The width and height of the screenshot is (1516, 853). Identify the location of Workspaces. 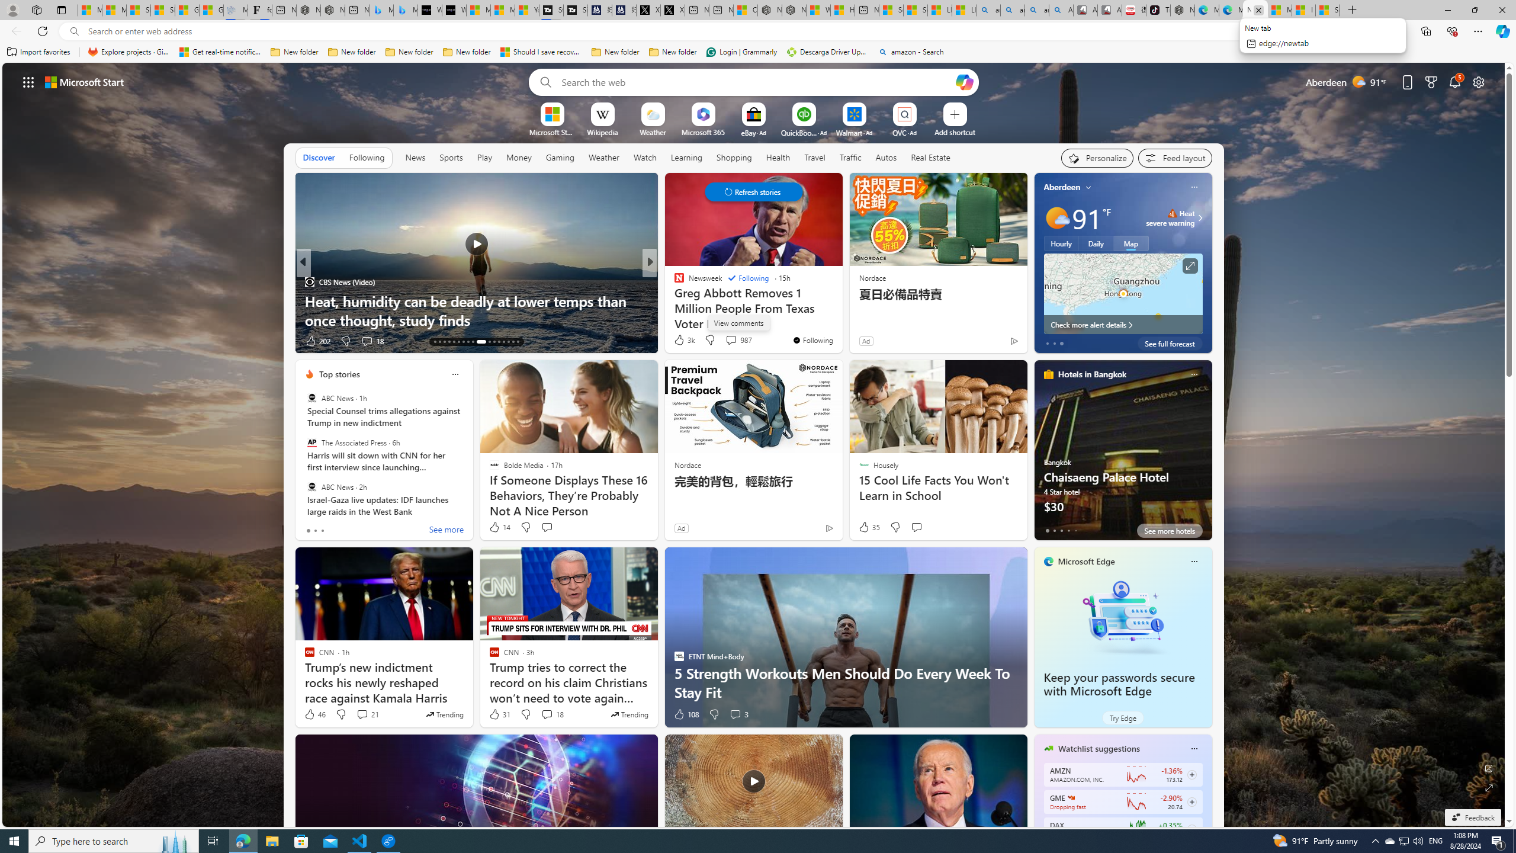
(36, 9).